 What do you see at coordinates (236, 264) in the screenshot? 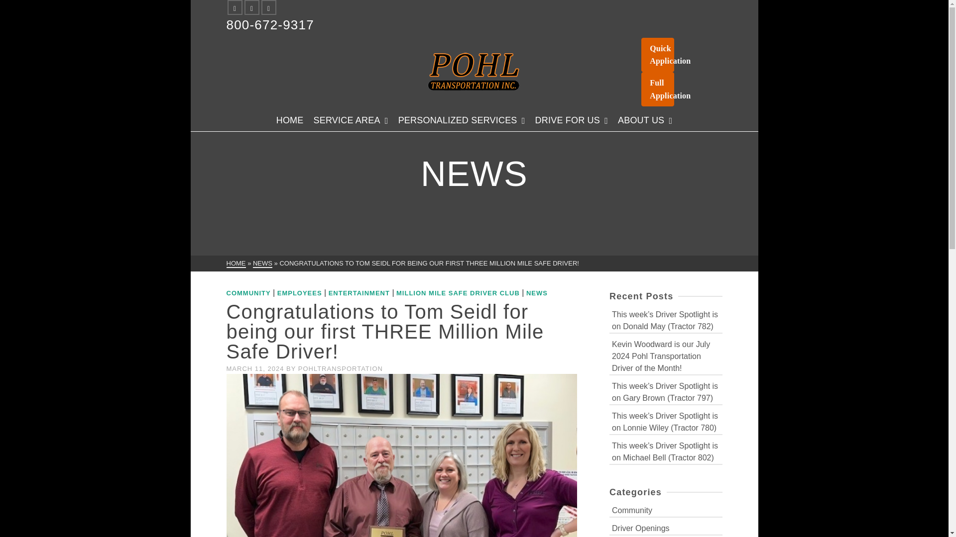
I see `HOME` at bounding box center [236, 264].